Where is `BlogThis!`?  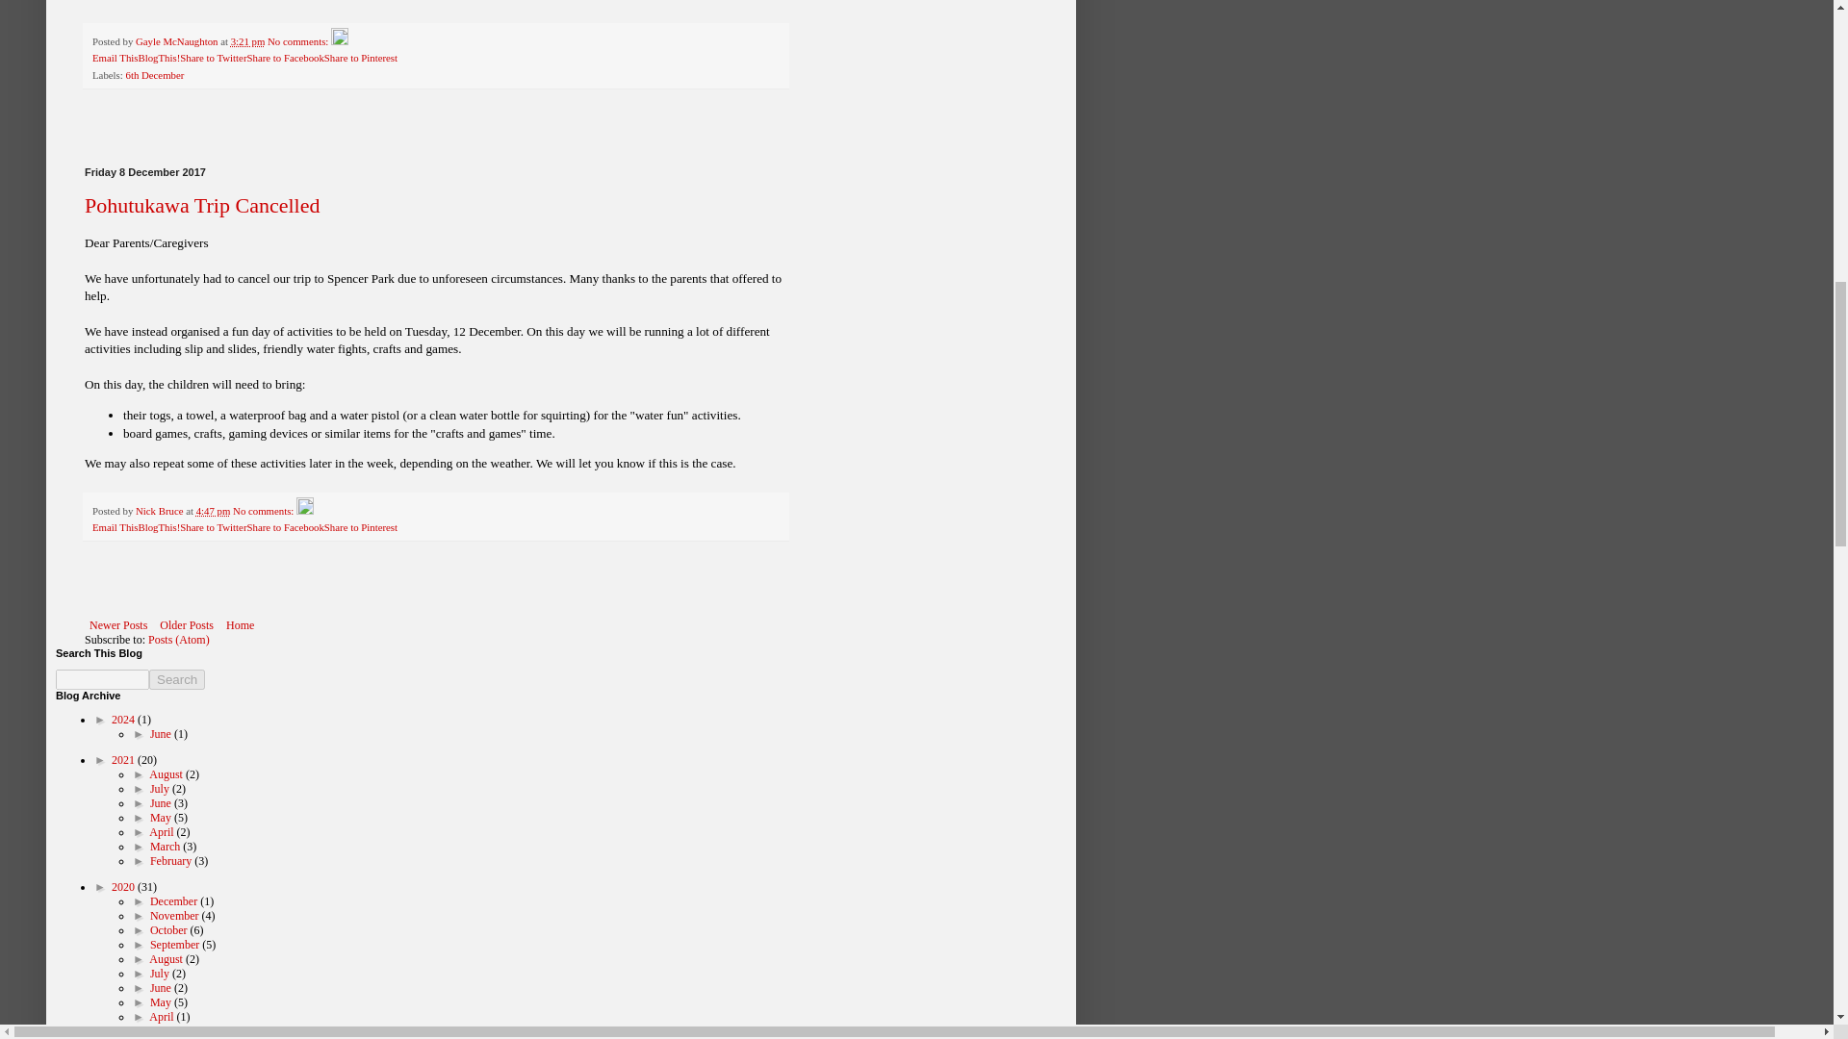
BlogThis! is located at coordinates (158, 527).